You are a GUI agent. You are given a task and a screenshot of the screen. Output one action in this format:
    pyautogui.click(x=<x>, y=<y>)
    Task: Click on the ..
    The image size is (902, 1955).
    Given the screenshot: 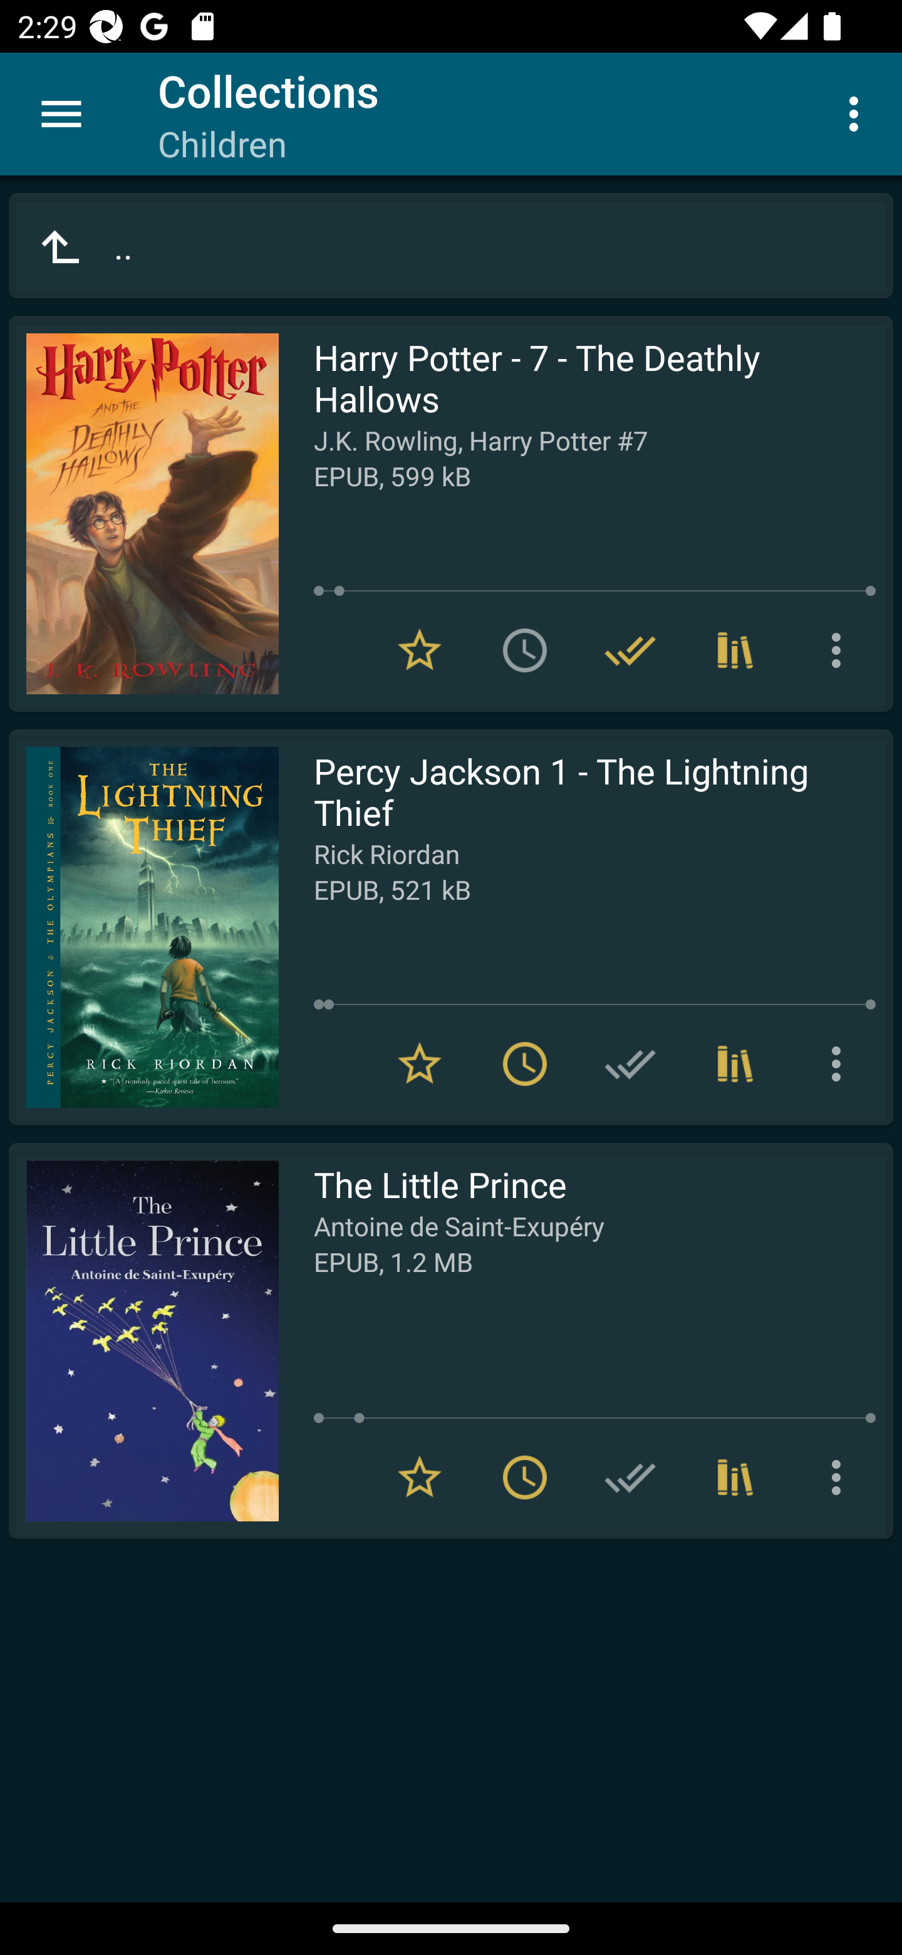 What is the action you would take?
    pyautogui.click(x=451, y=246)
    